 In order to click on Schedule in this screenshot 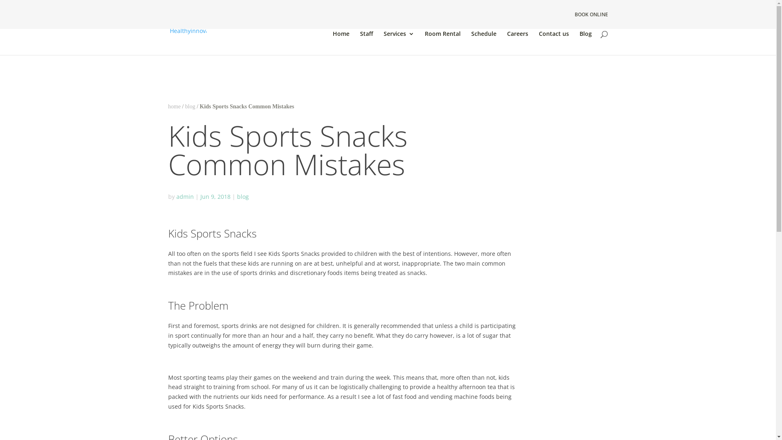, I will do `click(483, 41)`.